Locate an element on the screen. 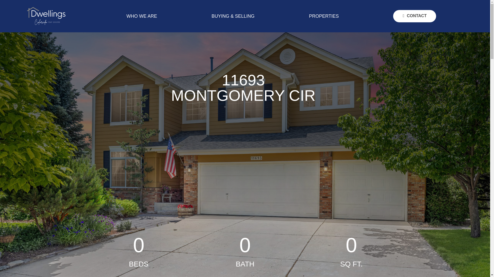  PROPERTIES is located at coordinates (324, 16).